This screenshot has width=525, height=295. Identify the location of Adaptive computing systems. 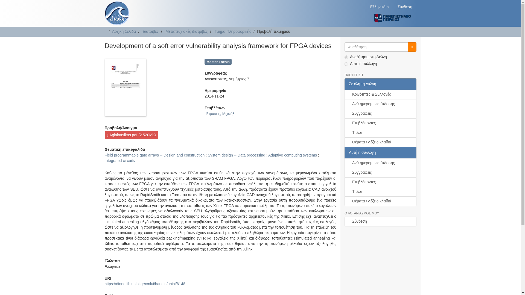
(293, 155).